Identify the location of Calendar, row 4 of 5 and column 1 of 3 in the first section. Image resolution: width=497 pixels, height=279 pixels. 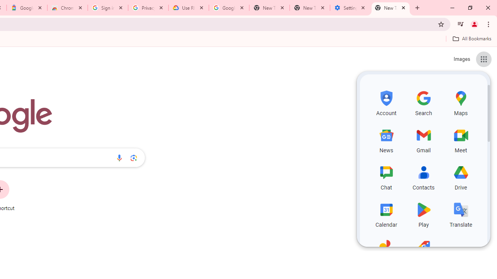
(386, 214).